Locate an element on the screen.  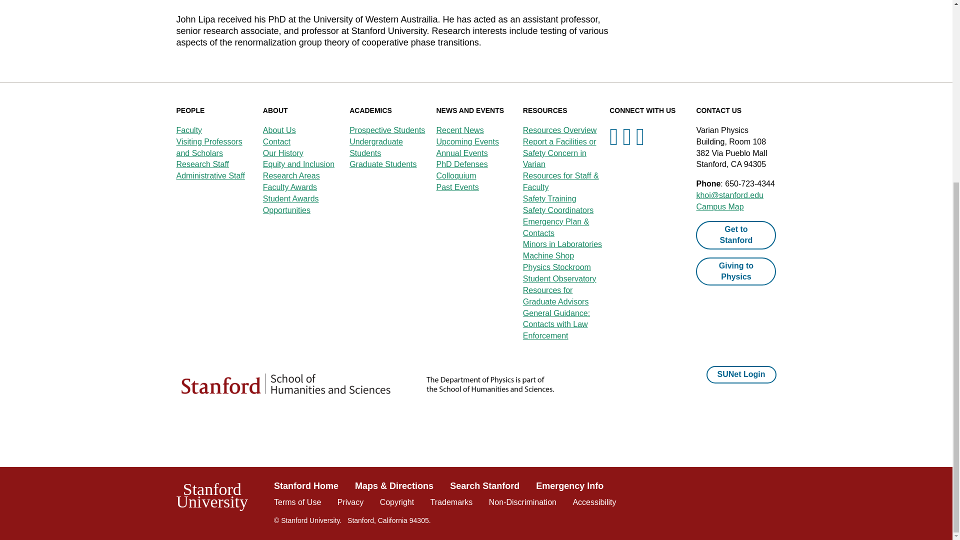
Privacy and cookie policy is located at coordinates (350, 502).